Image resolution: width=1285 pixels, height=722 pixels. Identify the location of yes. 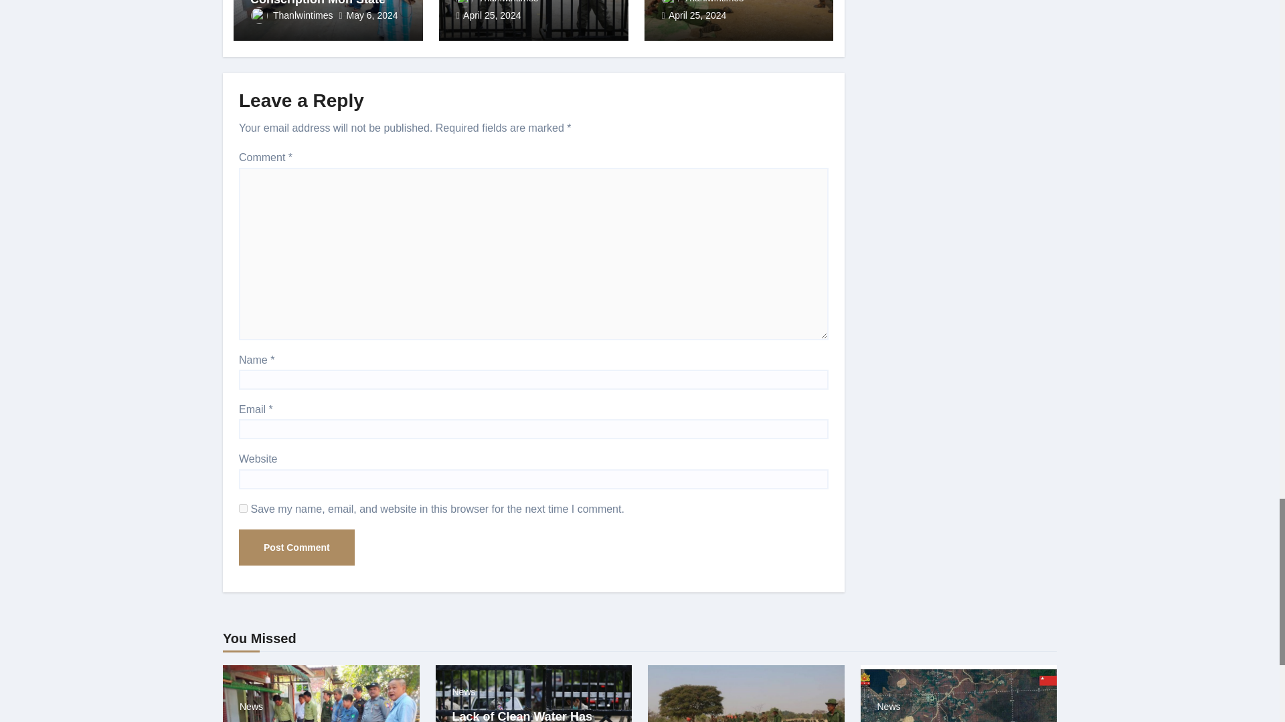
(244, 508).